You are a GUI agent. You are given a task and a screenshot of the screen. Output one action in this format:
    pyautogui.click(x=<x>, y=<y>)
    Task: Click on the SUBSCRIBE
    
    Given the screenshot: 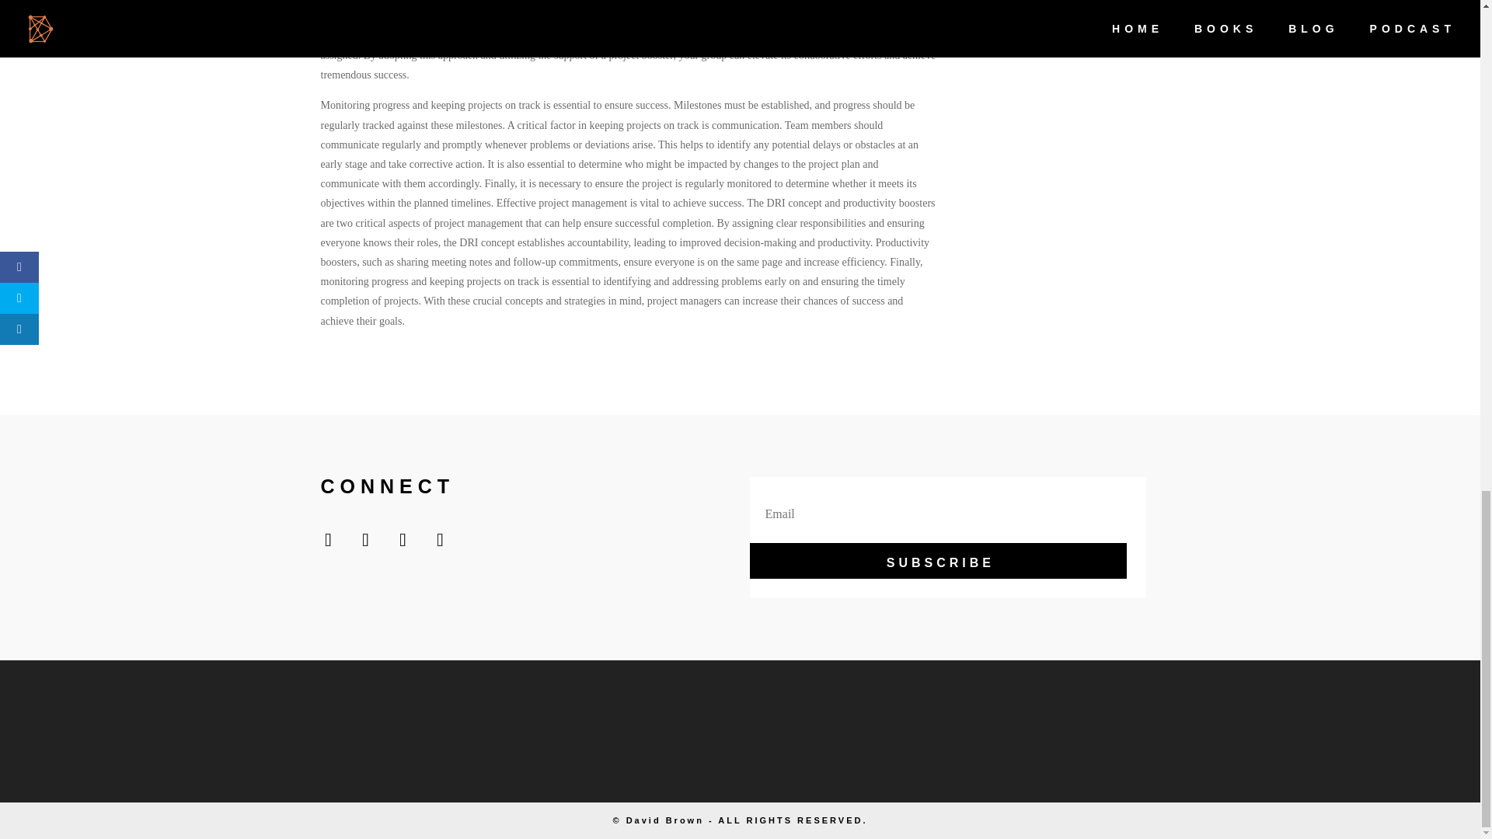 What is the action you would take?
    pyautogui.click(x=938, y=561)
    